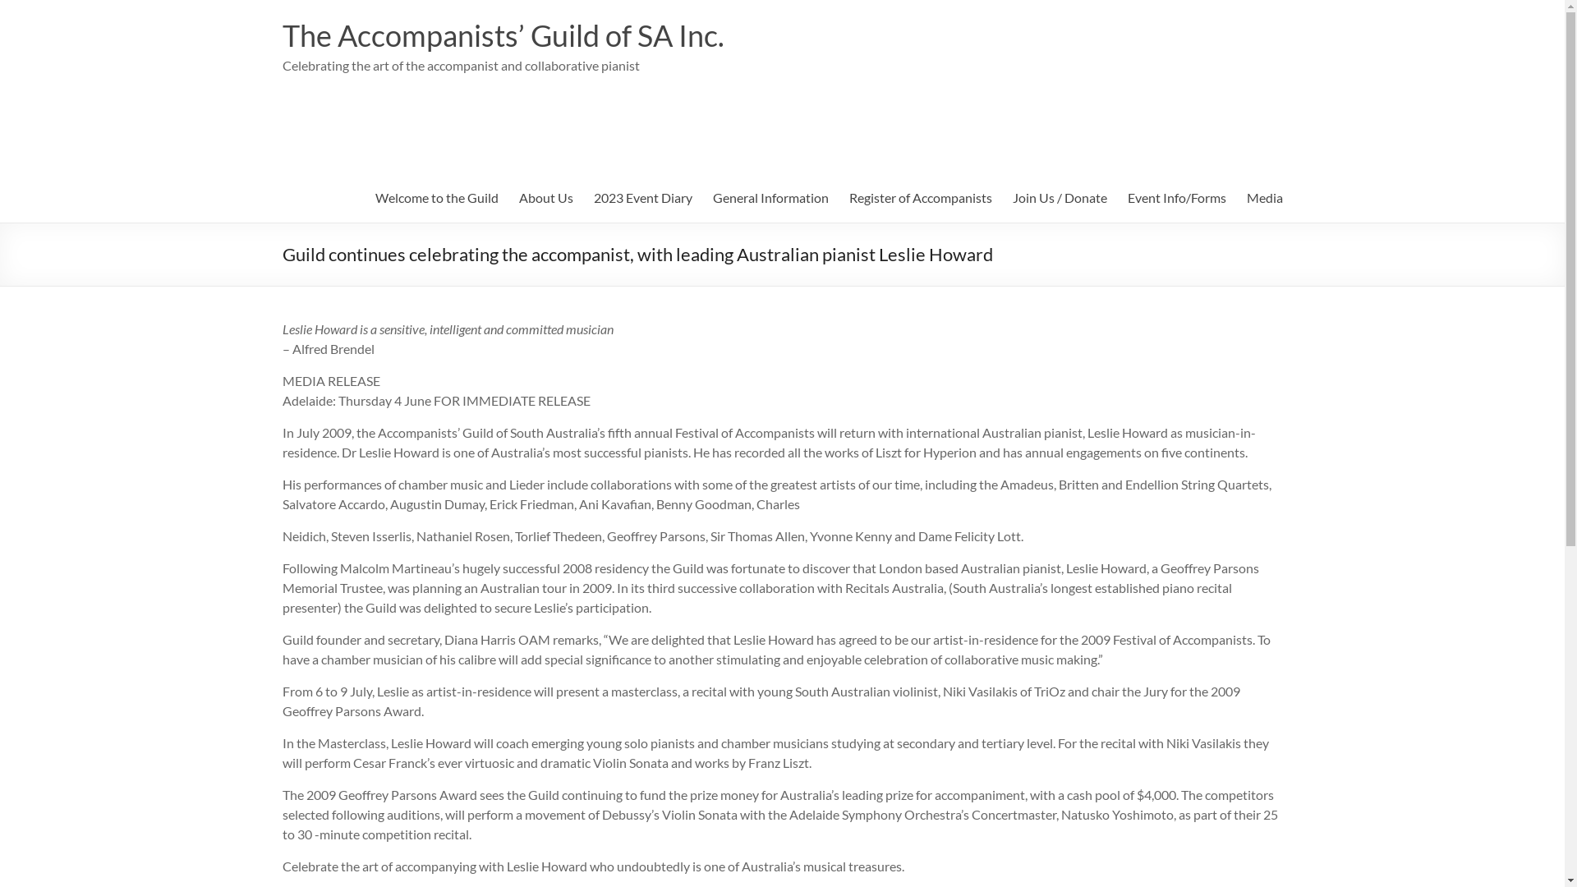  What do you see at coordinates (1060, 198) in the screenshot?
I see `Join Us / Donate` at bounding box center [1060, 198].